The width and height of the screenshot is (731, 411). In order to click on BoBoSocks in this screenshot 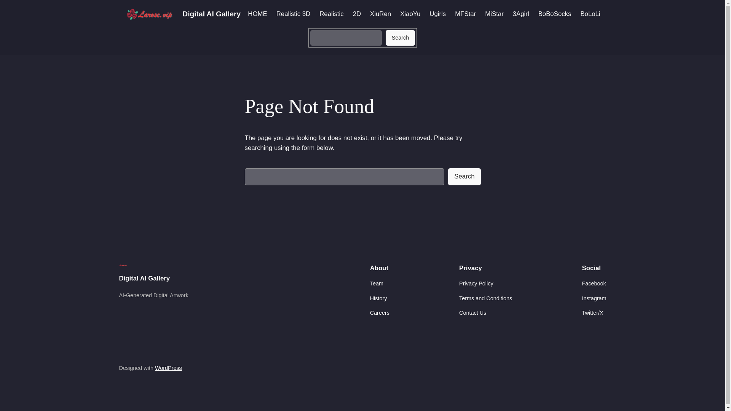, I will do `click(555, 14)`.